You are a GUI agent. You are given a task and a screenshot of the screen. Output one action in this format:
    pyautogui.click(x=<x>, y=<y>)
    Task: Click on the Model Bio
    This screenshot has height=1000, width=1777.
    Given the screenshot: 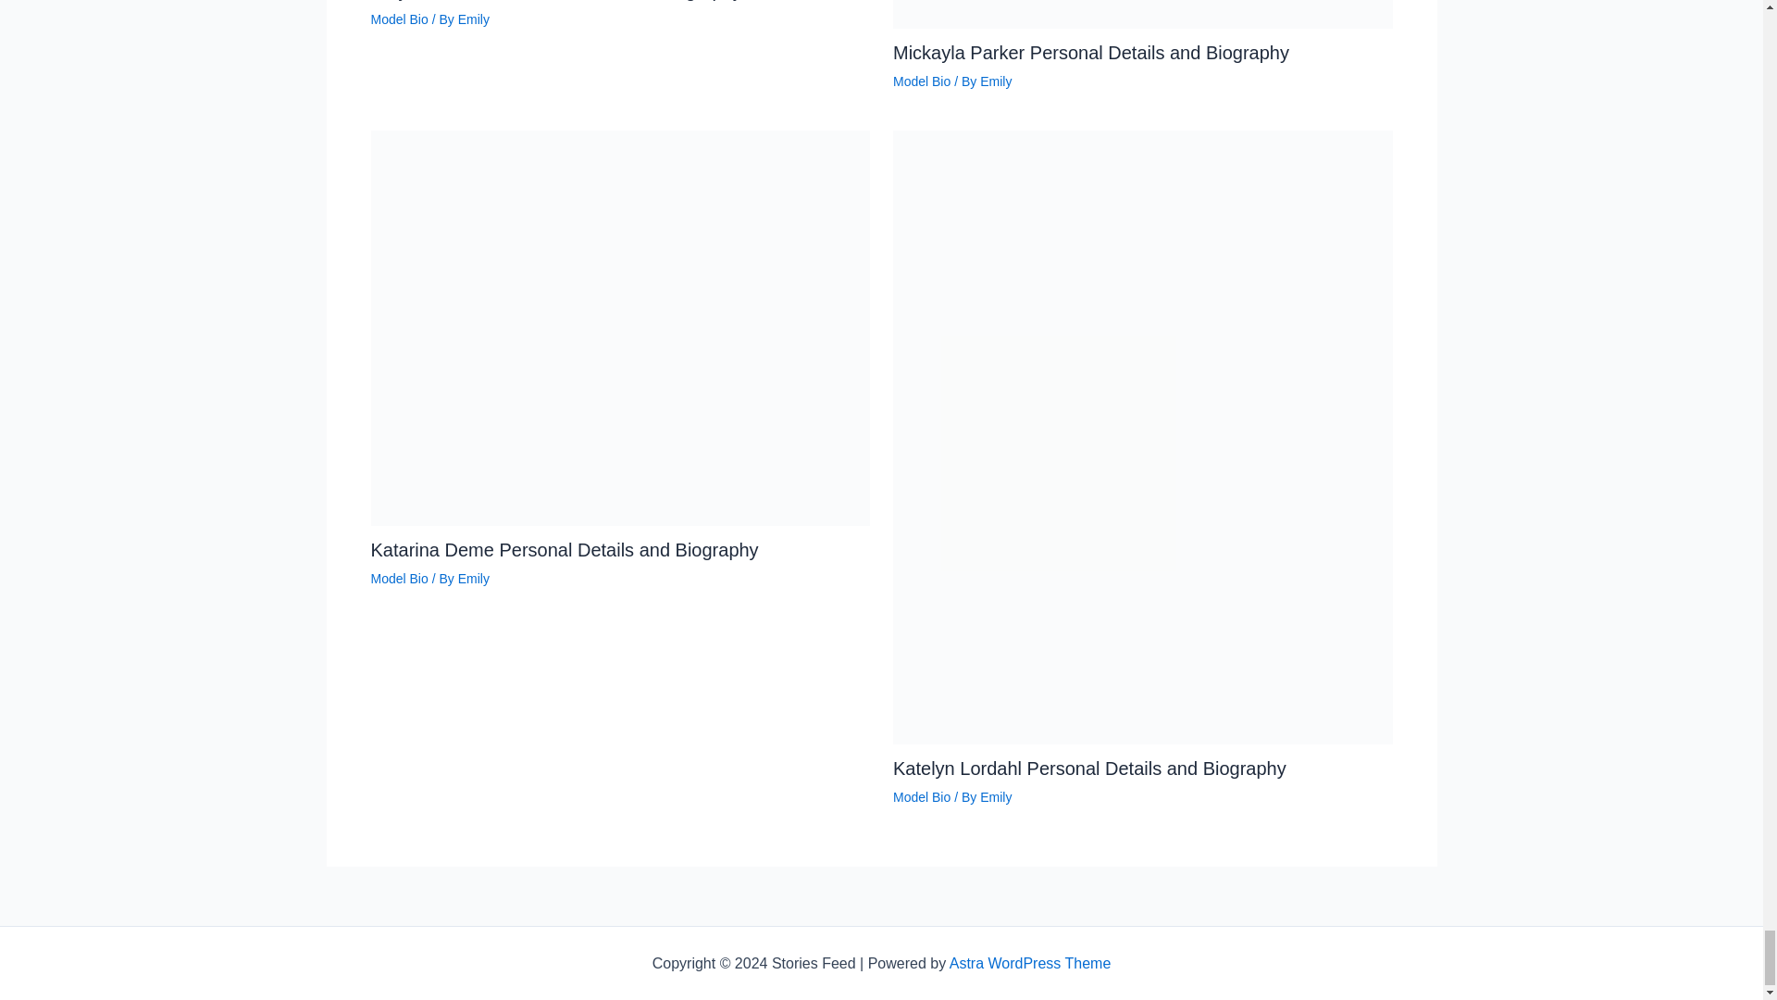 What is the action you would take?
    pyautogui.click(x=922, y=81)
    